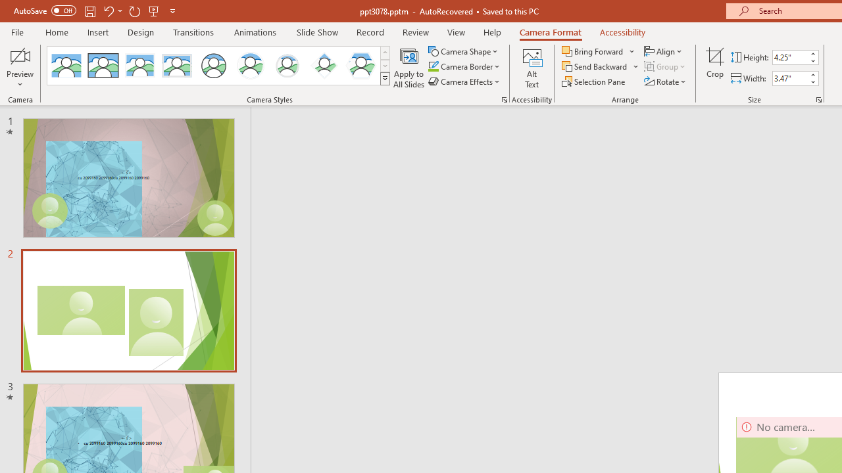 The image size is (842, 473). I want to click on Center Shadow Diamond, so click(324, 66).